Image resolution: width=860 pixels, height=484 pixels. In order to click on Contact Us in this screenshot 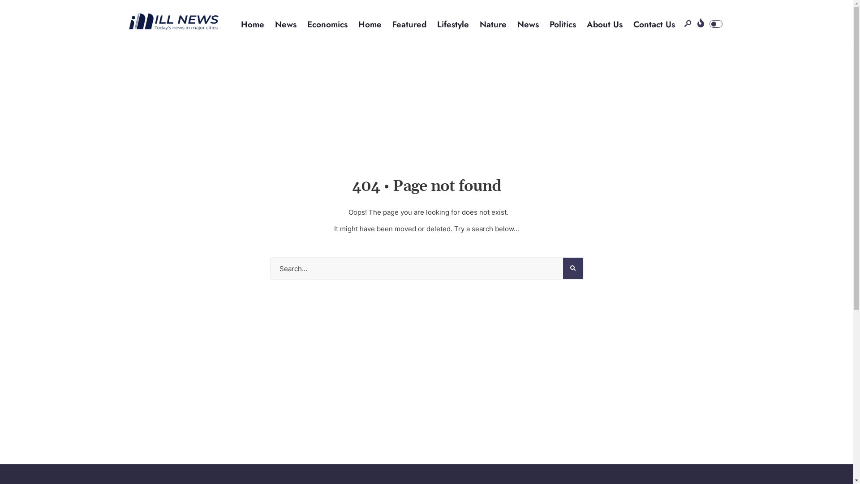, I will do `click(654, 24)`.